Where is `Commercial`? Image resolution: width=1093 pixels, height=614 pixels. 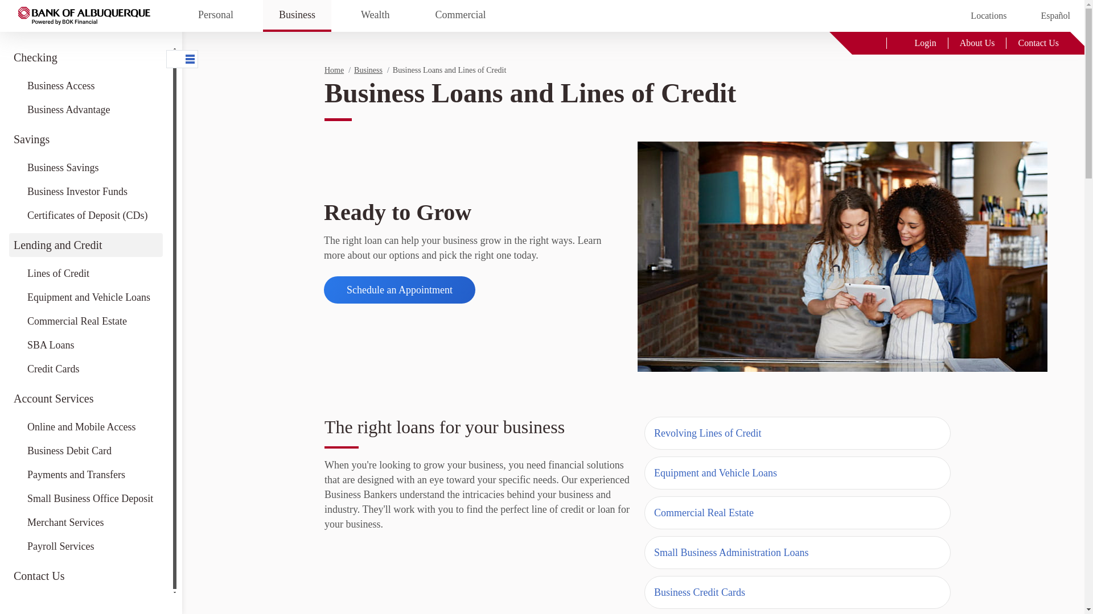 Commercial is located at coordinates (461, 16).